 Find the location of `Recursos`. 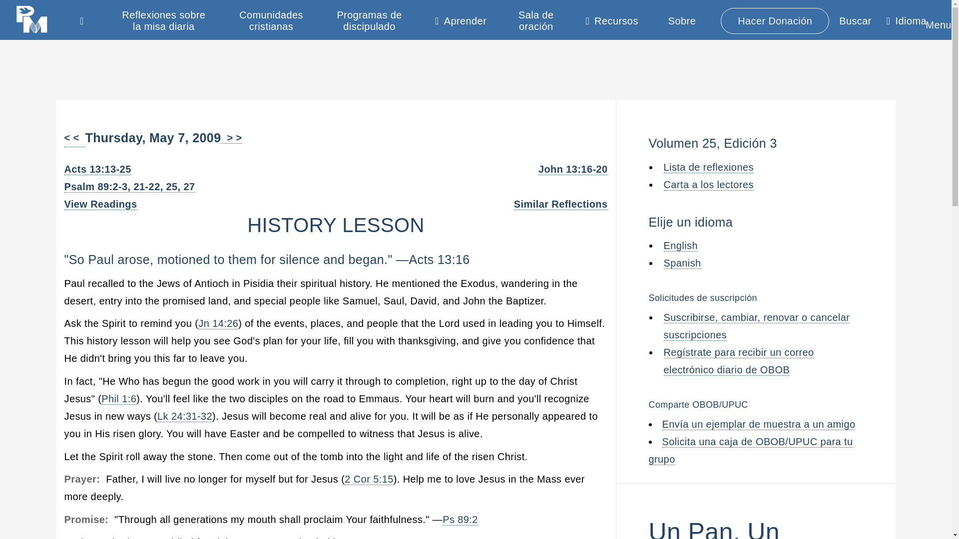

Recursos is located at coordinates (611, 23).